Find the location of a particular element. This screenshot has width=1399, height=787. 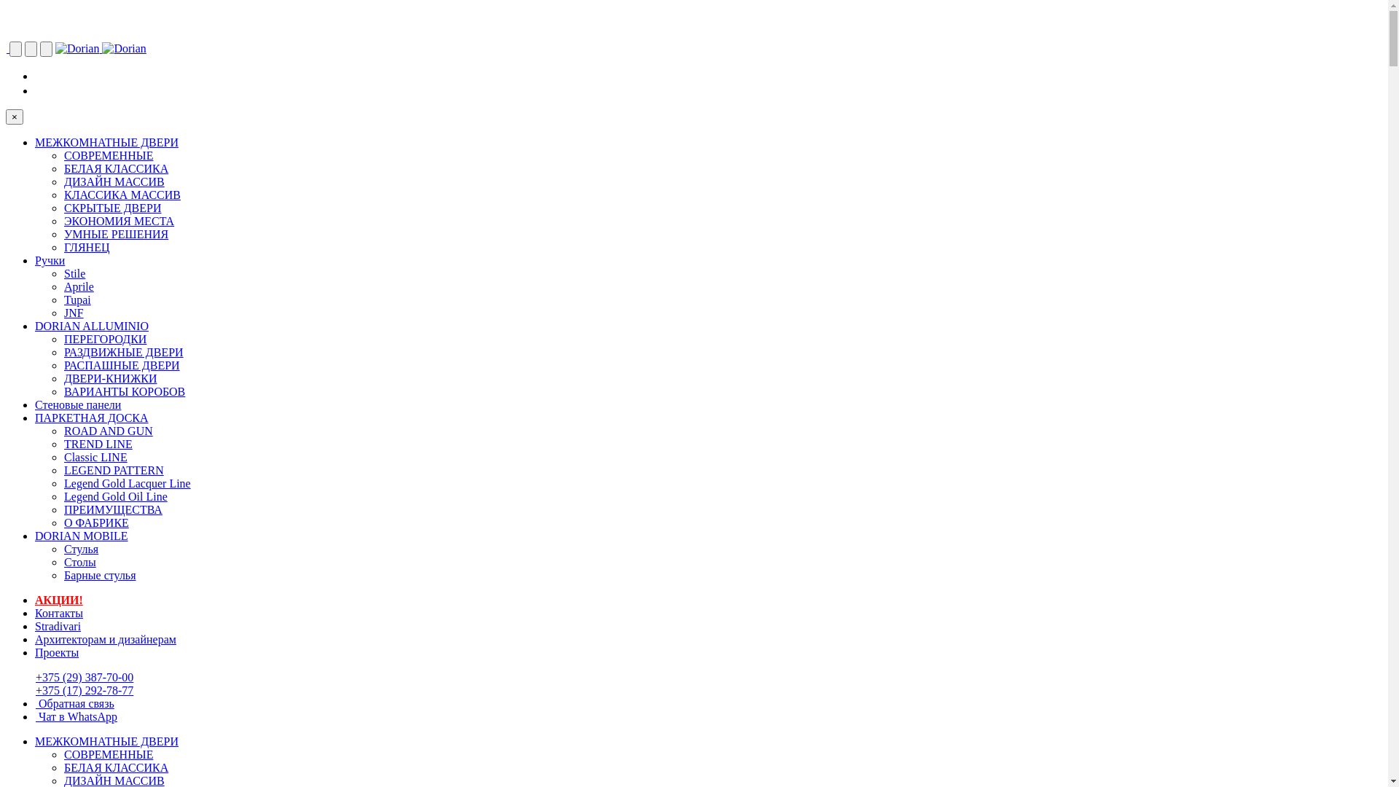

TREND LINE is located at coordinates (98, 445).